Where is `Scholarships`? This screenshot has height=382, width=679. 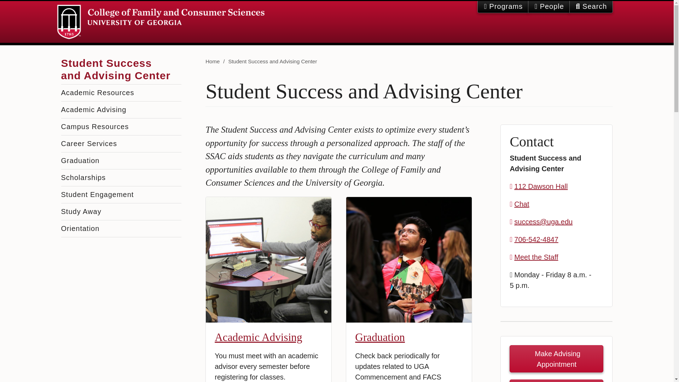
Scholarships is located at coordinates (121, 178).